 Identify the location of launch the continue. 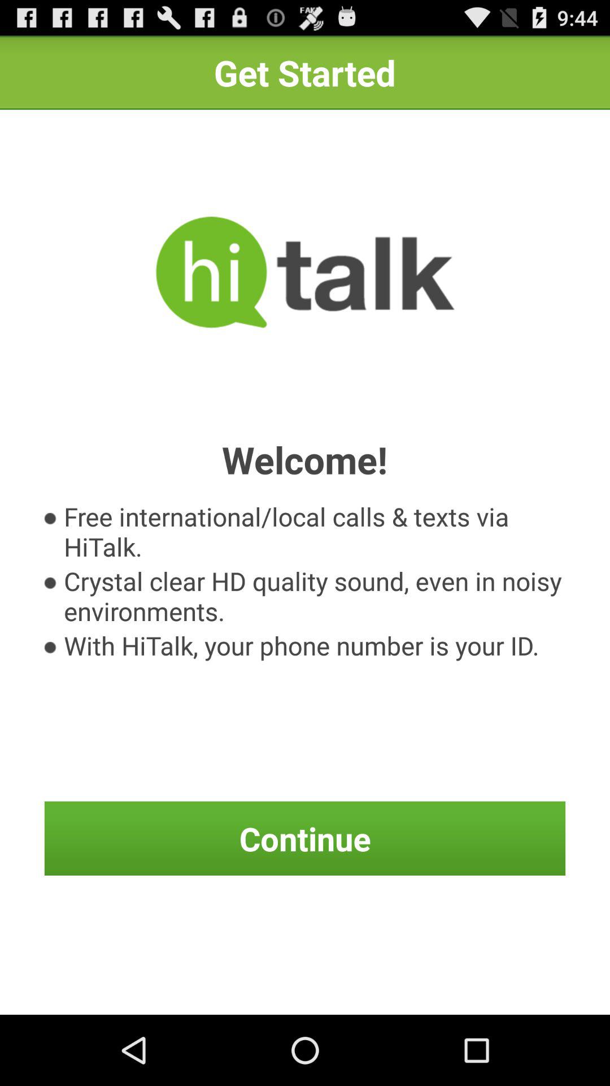
(305, 838).